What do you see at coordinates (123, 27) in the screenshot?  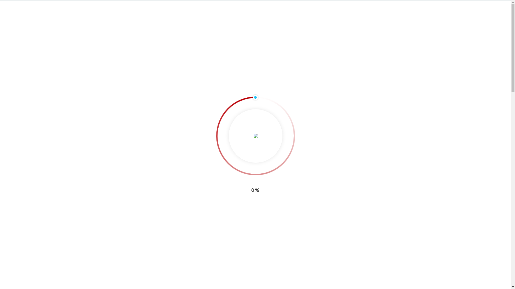 I see `Muscle Joint Bone Podiatry` at bounding box center [123, 27].